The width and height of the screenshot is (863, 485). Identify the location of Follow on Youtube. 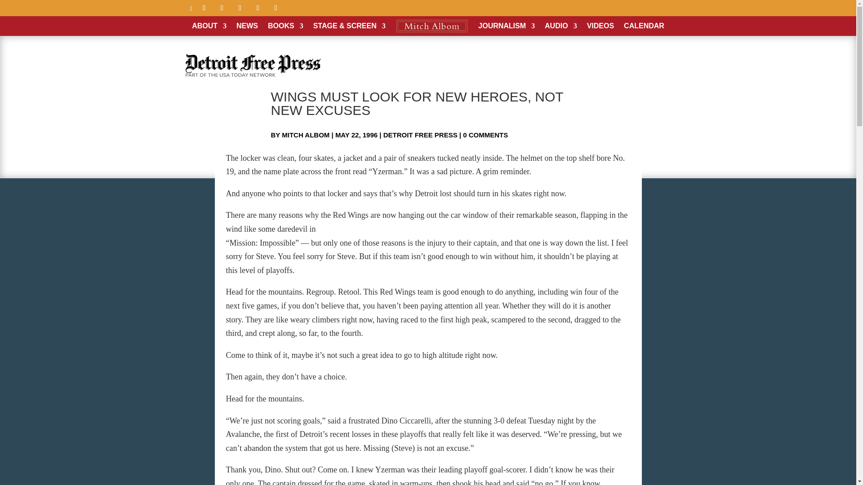
(258, 8).